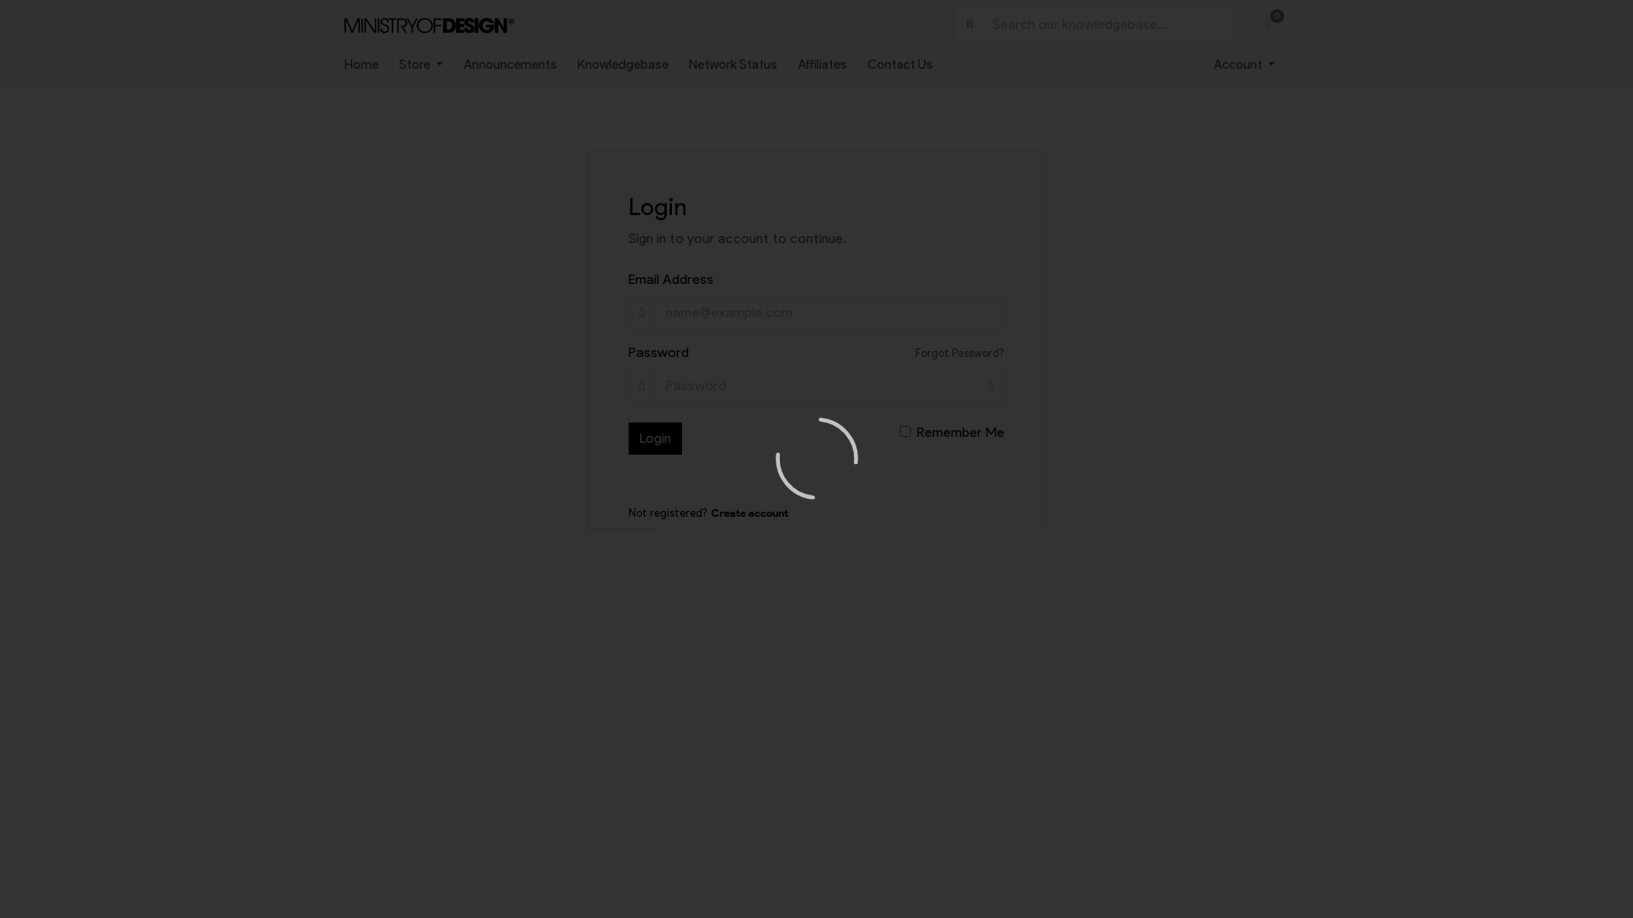 The image size is (1633, 918). I want to click on Account, so click(1244, 65).